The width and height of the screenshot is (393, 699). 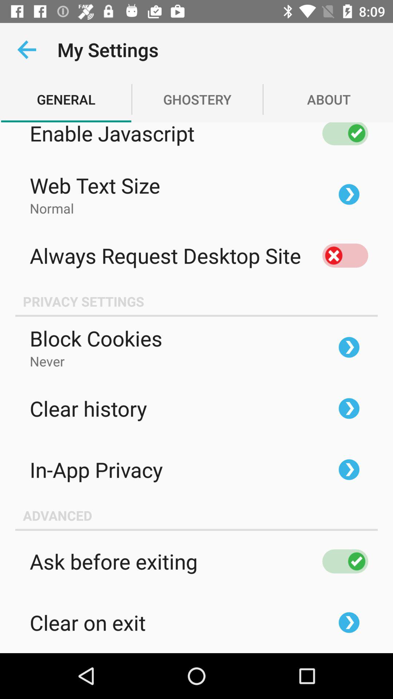 What do you see at coordinates (196, 301) in the screenshot?
I see `launch the icon below always request desktop` at bounding box center [196, 301].